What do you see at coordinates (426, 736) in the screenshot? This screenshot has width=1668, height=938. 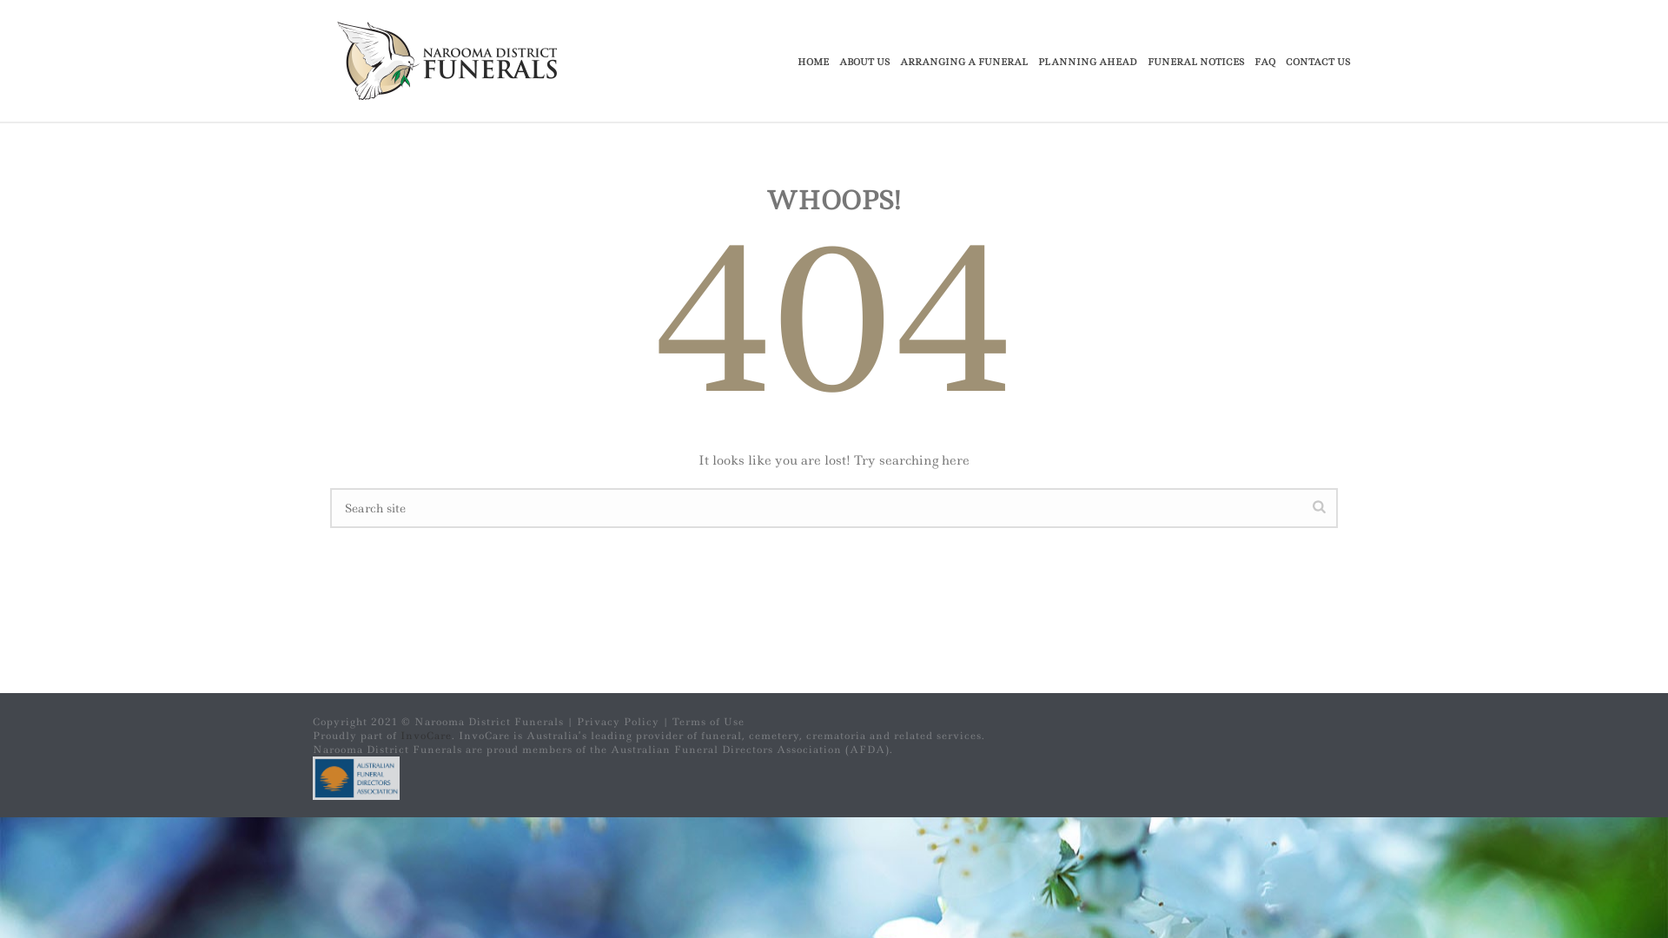 I see `InvoCare` at bounding box center [426, 736].